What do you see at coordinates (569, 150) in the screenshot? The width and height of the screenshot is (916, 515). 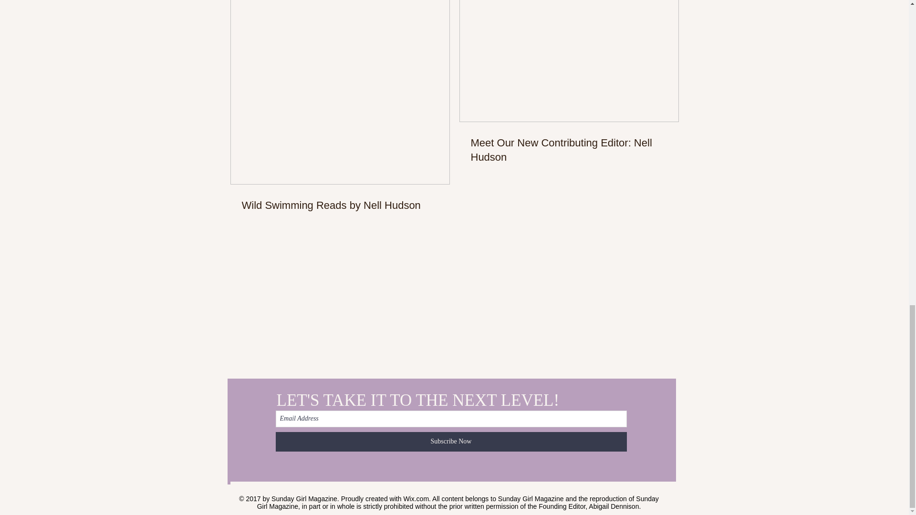 I see `Meet Our New Contributing Editor: Nell Hudson` at bounding box center [569, 150].